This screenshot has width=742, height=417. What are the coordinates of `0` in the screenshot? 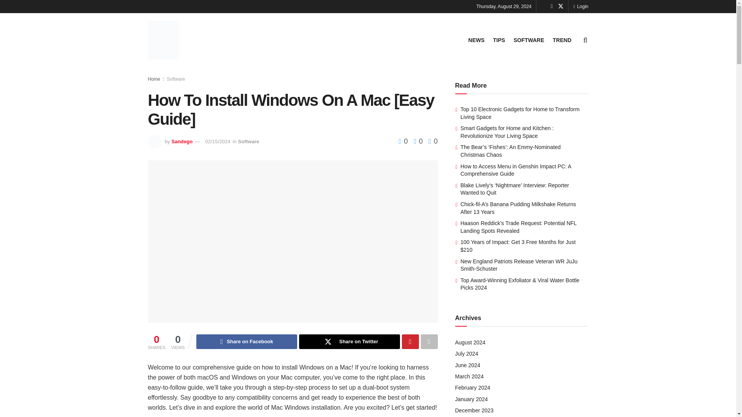 It's located at (404, 141).